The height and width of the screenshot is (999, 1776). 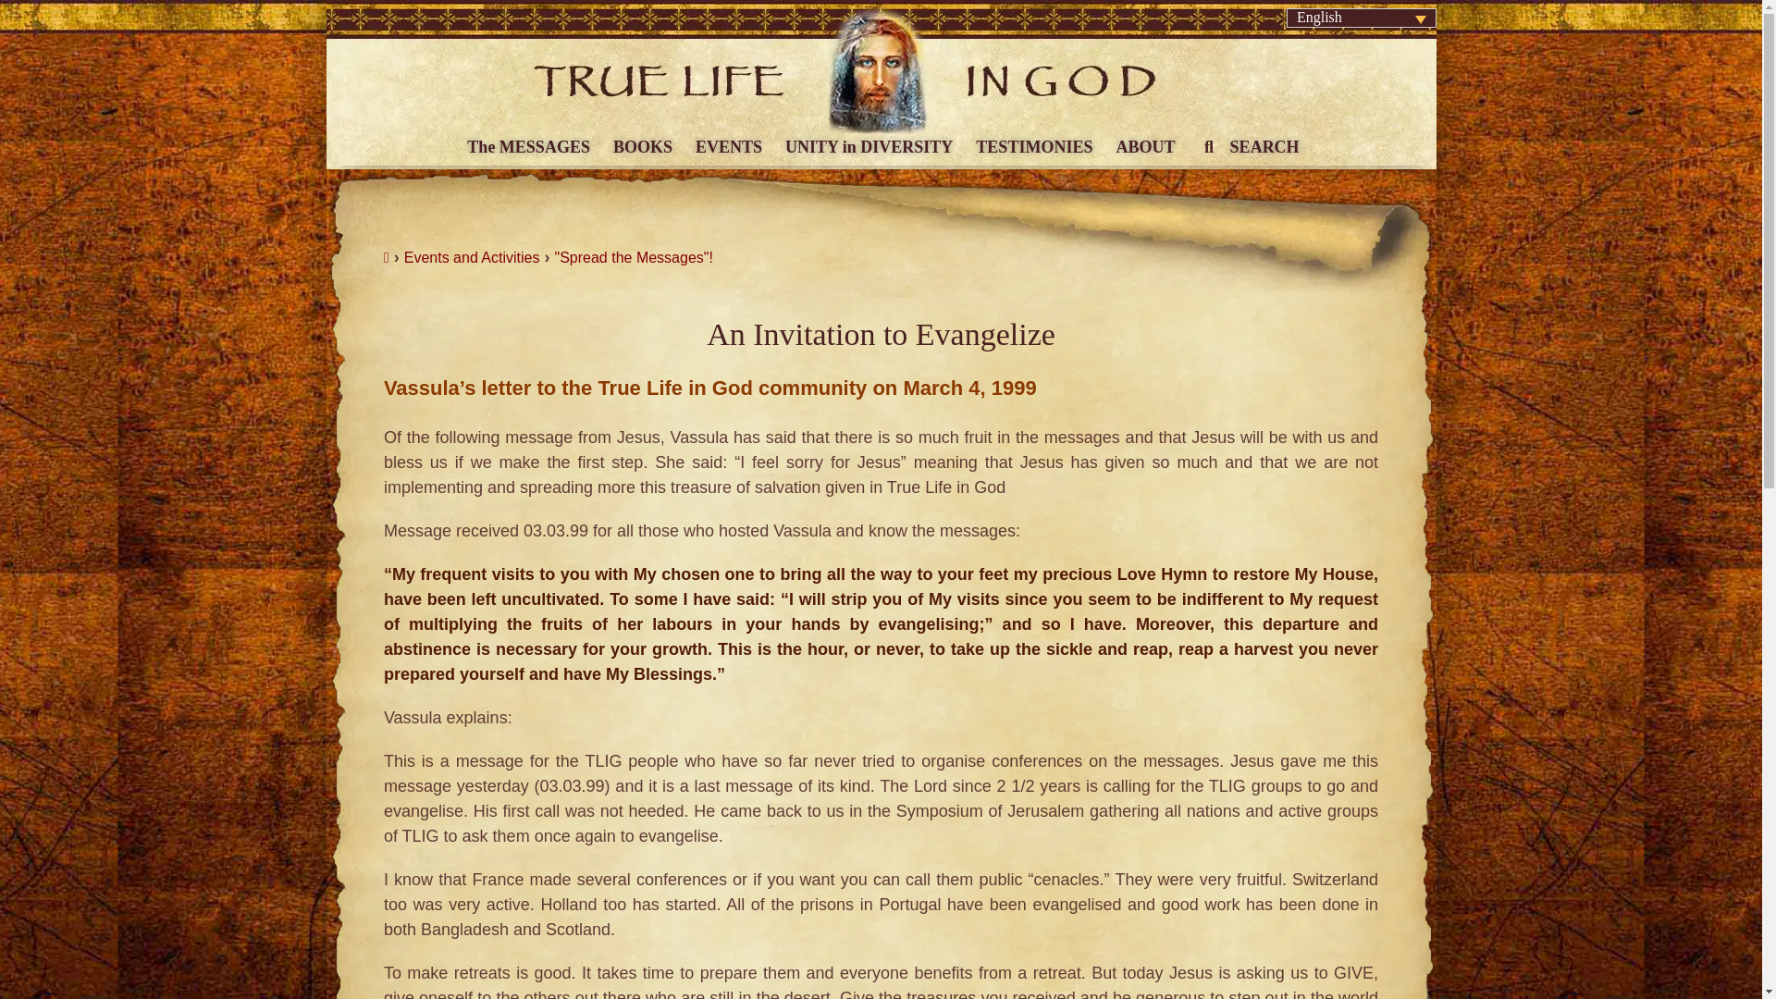 I want to click on English, so click(x=1362, y=18).